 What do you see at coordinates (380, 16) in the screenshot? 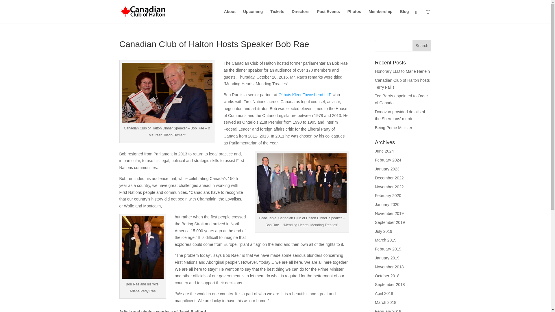
I see `Membership` at bounding box center [380, 16].